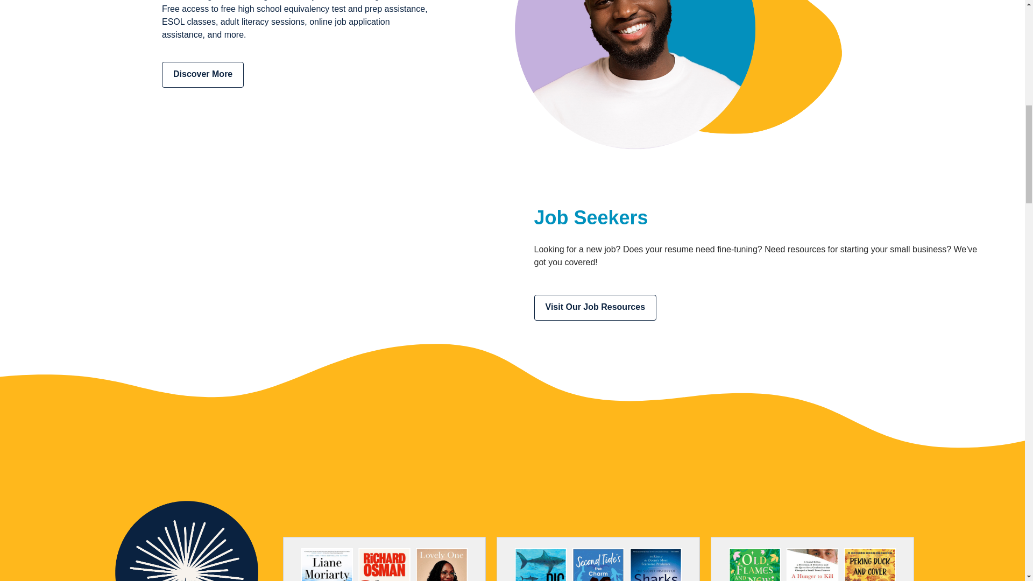 This screenshot has width=1033, height=581. Describe the element at coordinates (186, 539) in the screenshot. I see `kids-families-spark-01` at that location.